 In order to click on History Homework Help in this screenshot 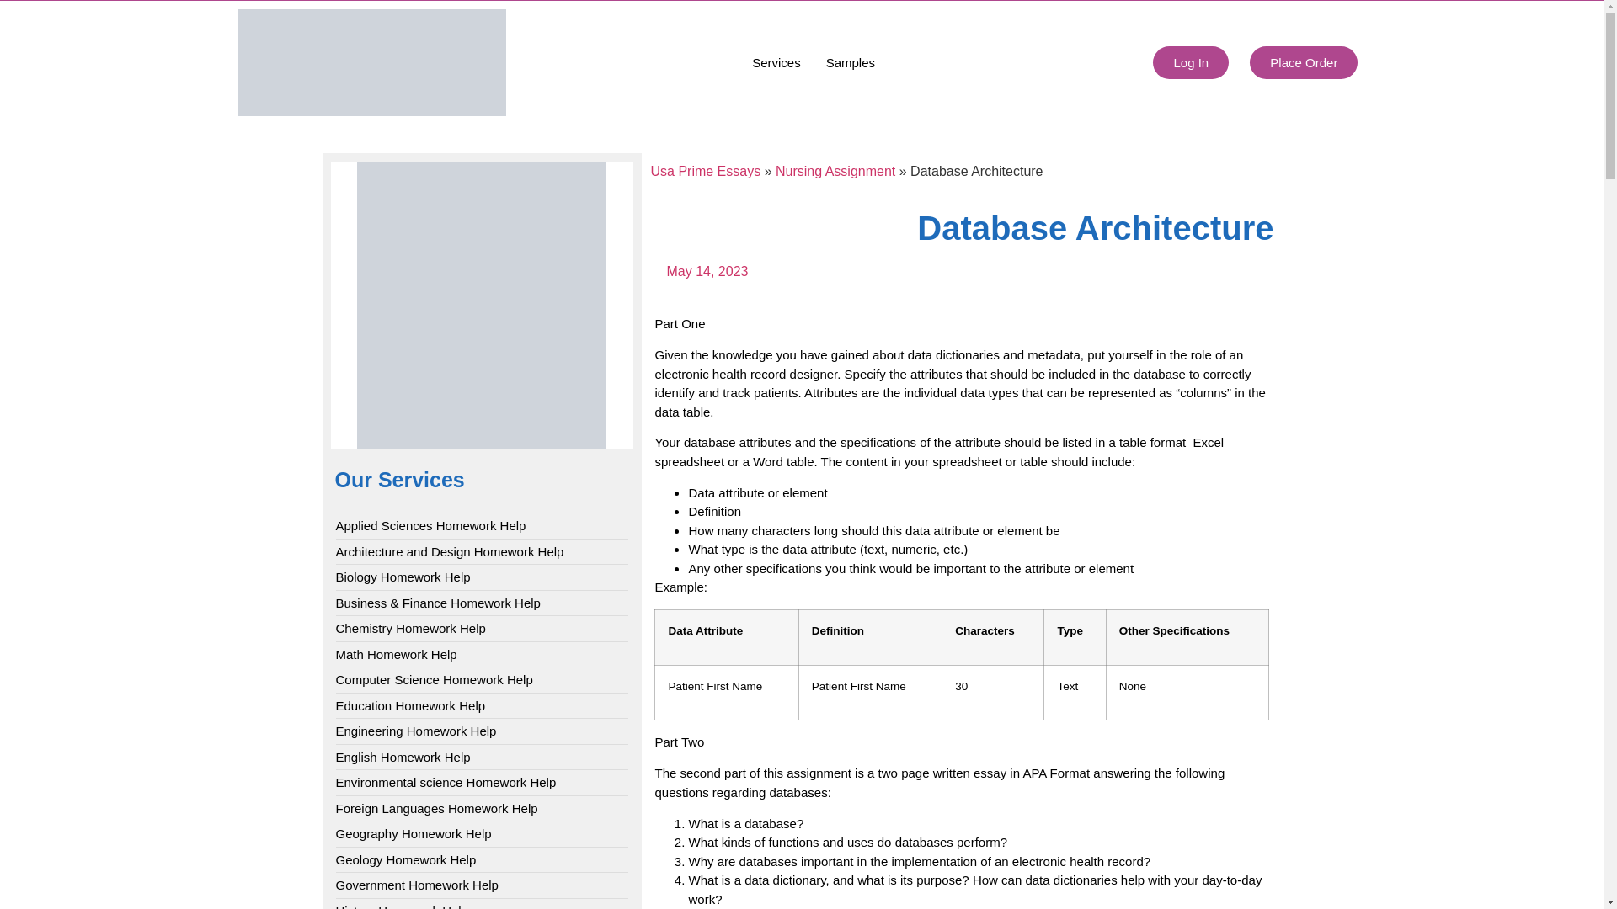, I will do `click(401, 906)`.